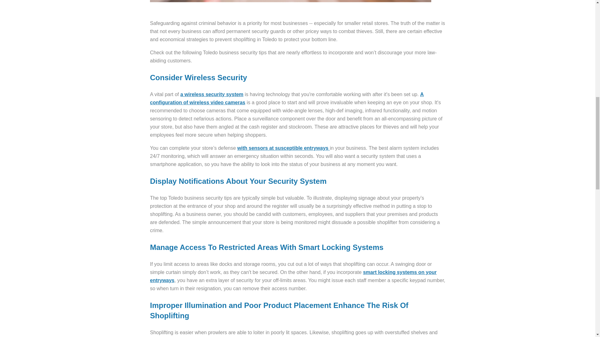  I want to click on Vivint Cameras, so click(287, 98).